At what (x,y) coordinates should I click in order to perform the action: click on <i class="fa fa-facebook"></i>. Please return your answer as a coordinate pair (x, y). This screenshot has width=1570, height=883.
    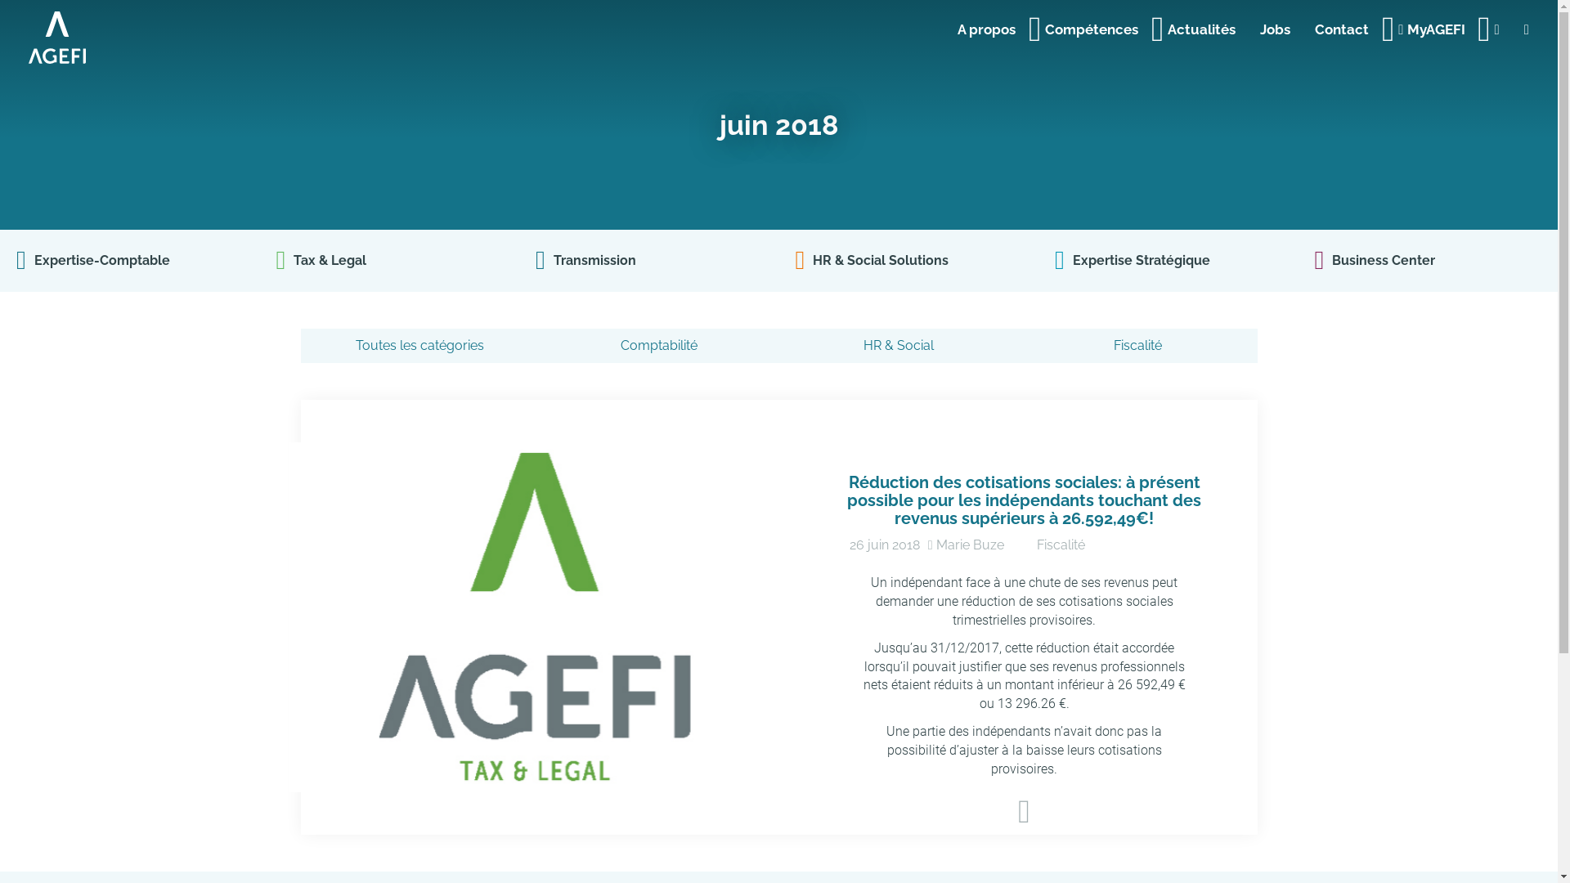
    Looking at the image, I should click on (1527, 25).